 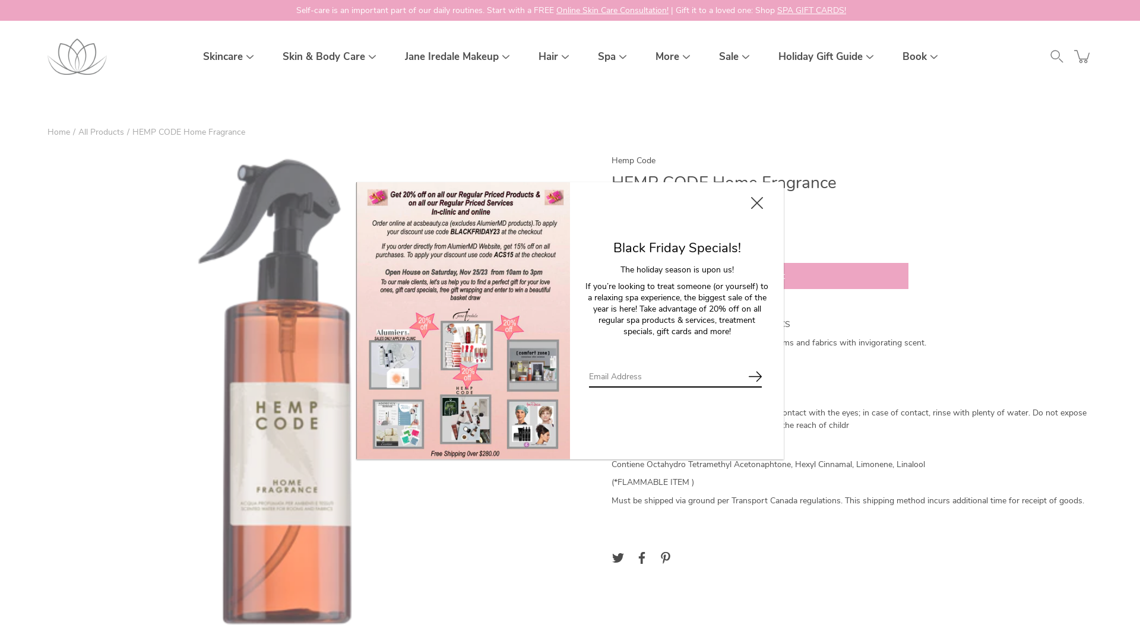 What do you see at coordinates (324, 57) in the screenshot?
I see `Skin & Body Care` at bounding box center [324, 57].